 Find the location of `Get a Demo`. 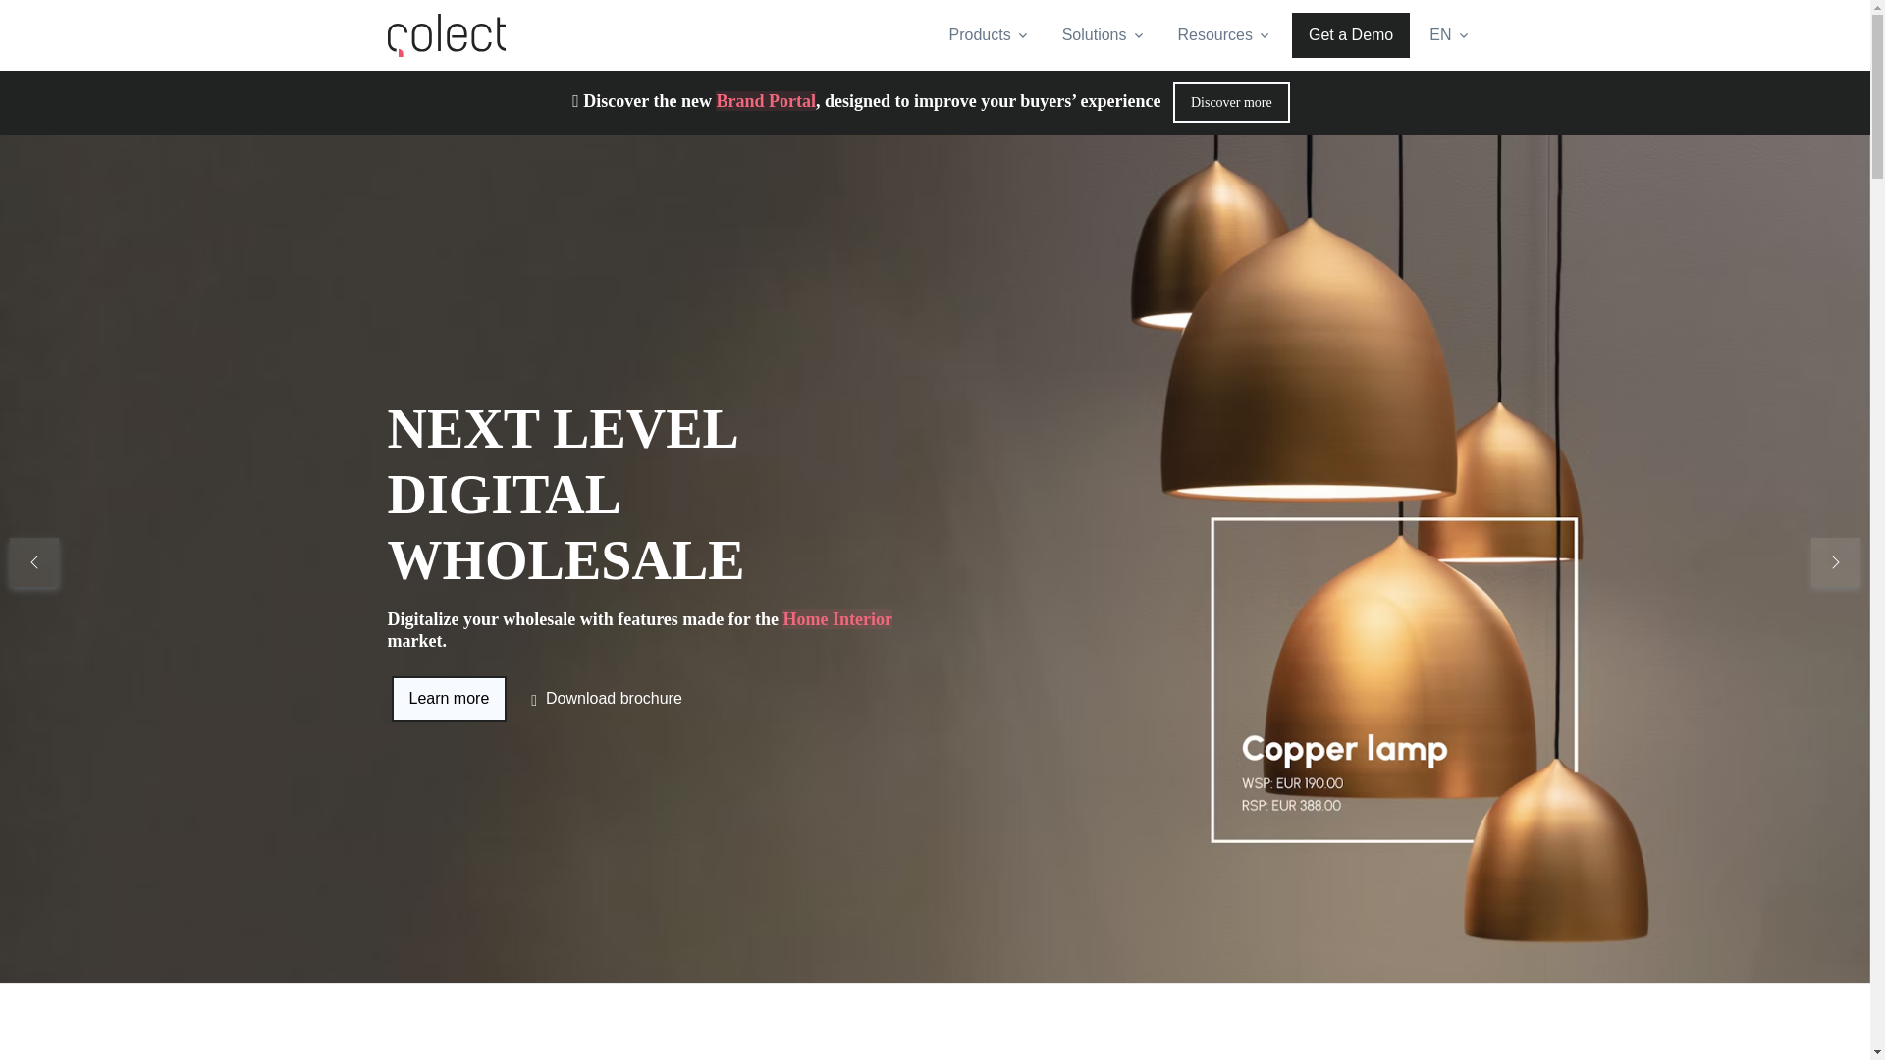

Get a Demo is located at coordinates (450, 689).